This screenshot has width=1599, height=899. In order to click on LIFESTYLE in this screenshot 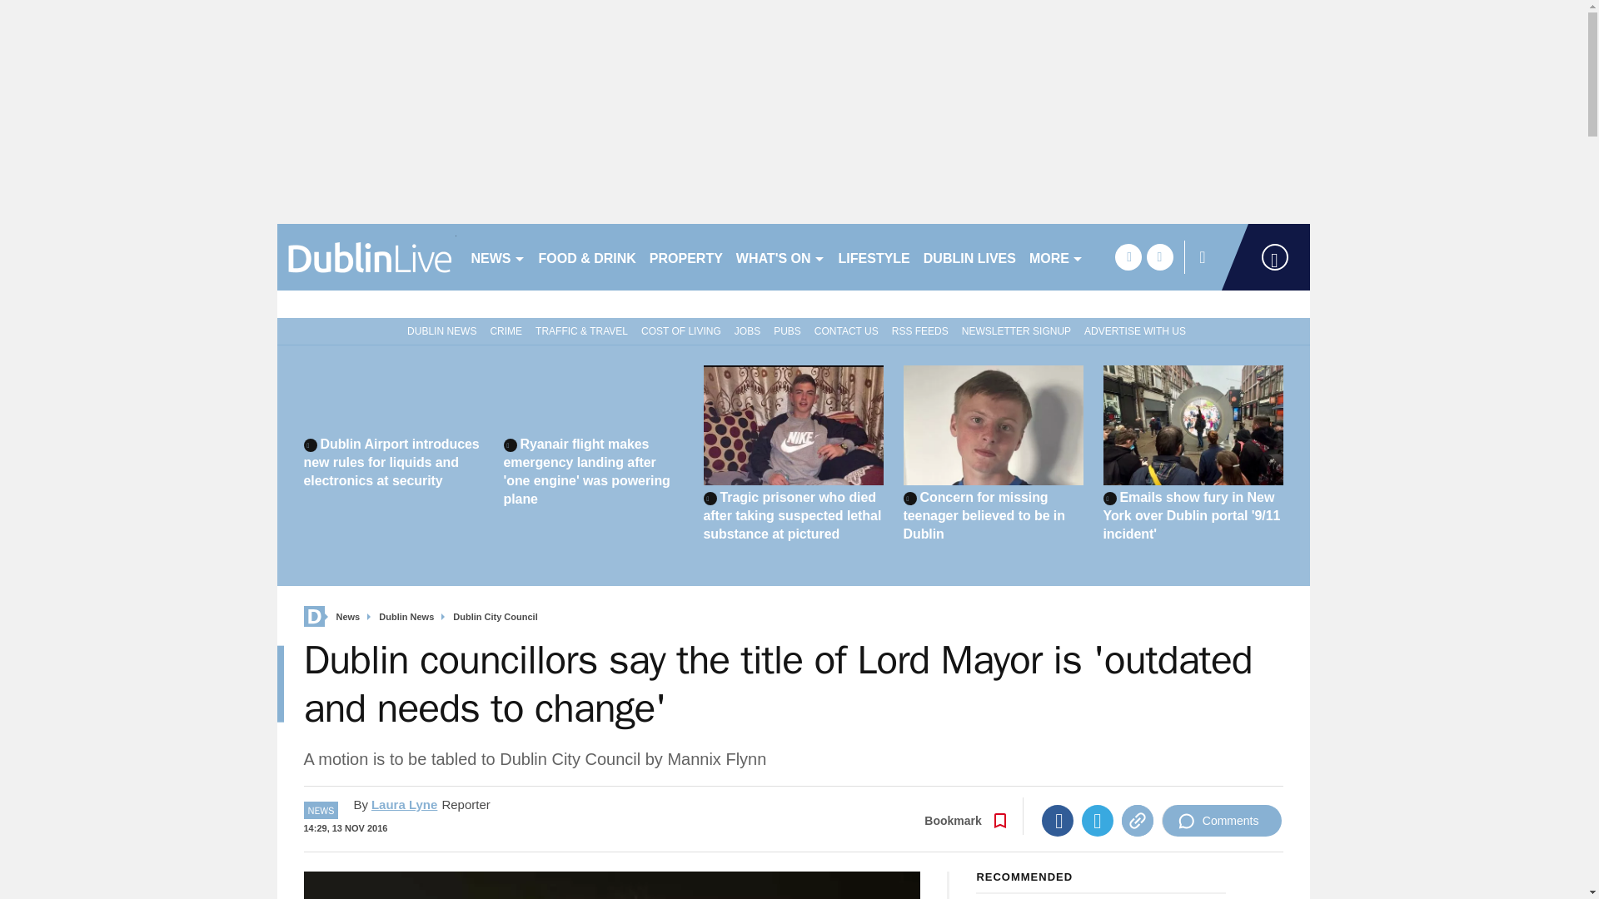, I will do `click(874, 256)`.